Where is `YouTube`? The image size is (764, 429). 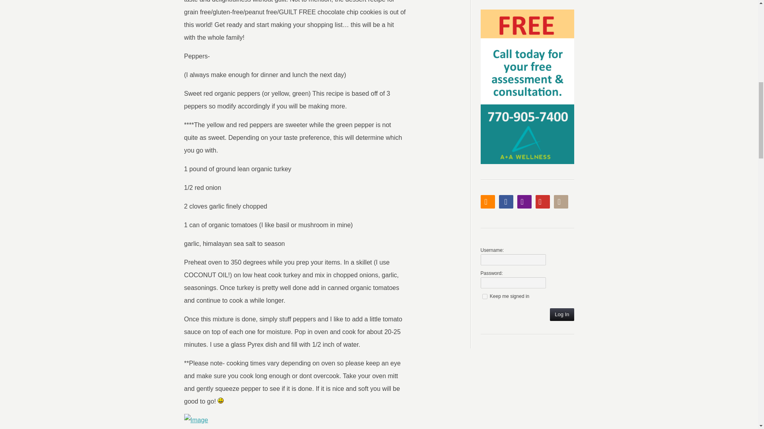
YouTube is located at coordinates (543, 202).